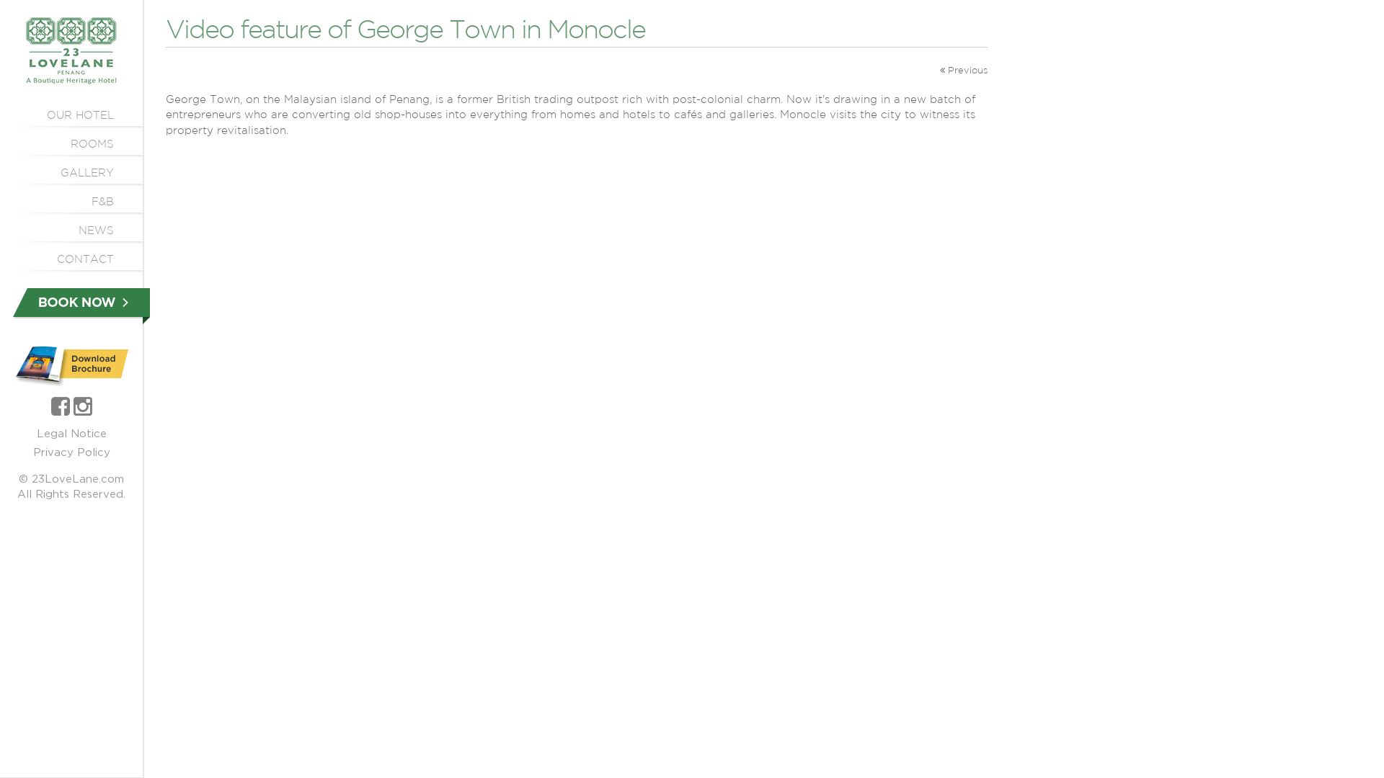 Image resolution: width=1384 pixels, height=778 pixels. What do you see at coordinates (71, 259) in the screenshot?
I see `CONTACT` at bounding box center [71, 259].